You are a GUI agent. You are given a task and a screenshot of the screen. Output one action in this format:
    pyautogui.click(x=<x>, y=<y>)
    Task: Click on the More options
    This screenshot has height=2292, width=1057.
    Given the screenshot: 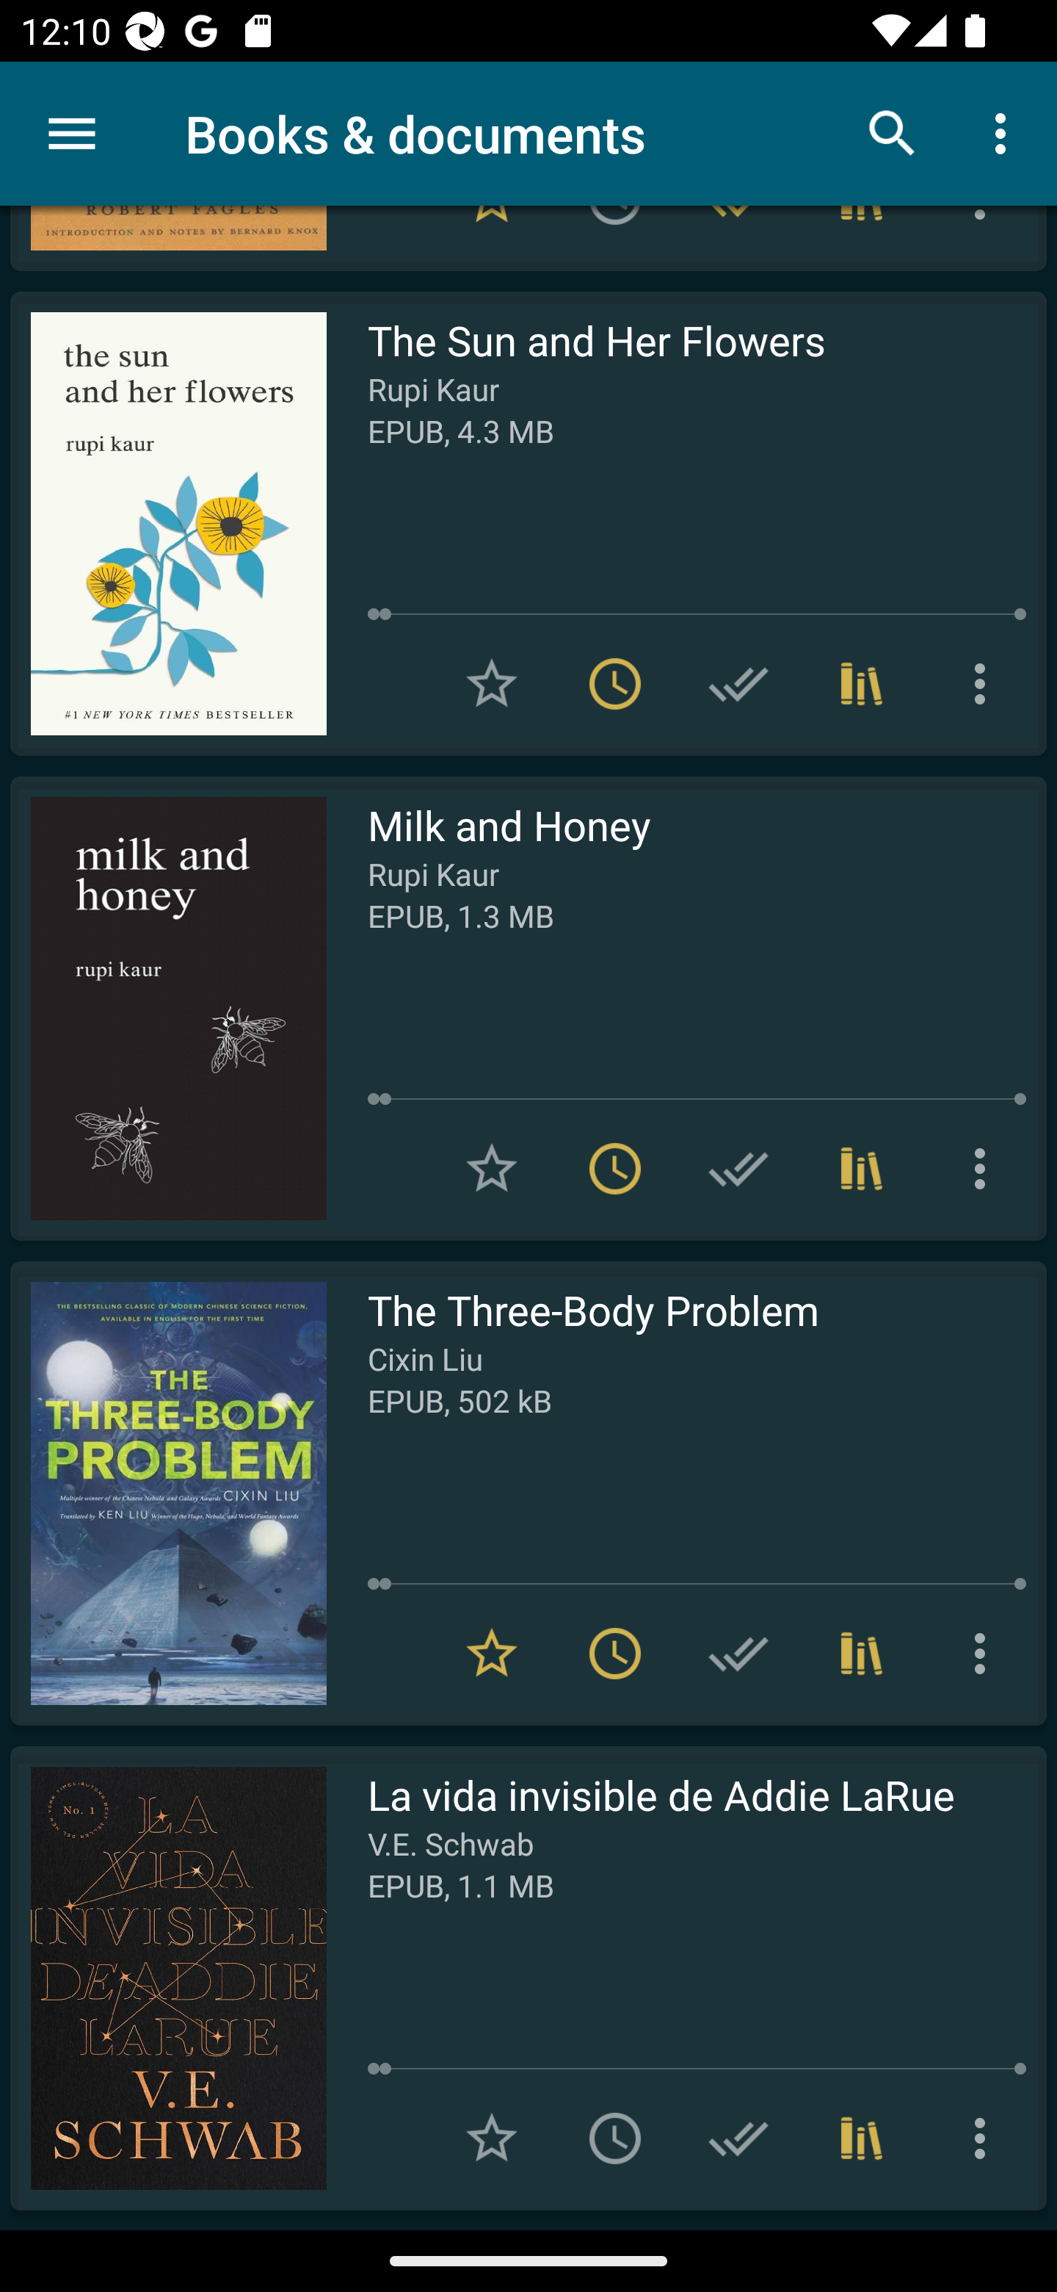 What is the action you would take?
    pyautogui.click(x=985, y=1653)
    